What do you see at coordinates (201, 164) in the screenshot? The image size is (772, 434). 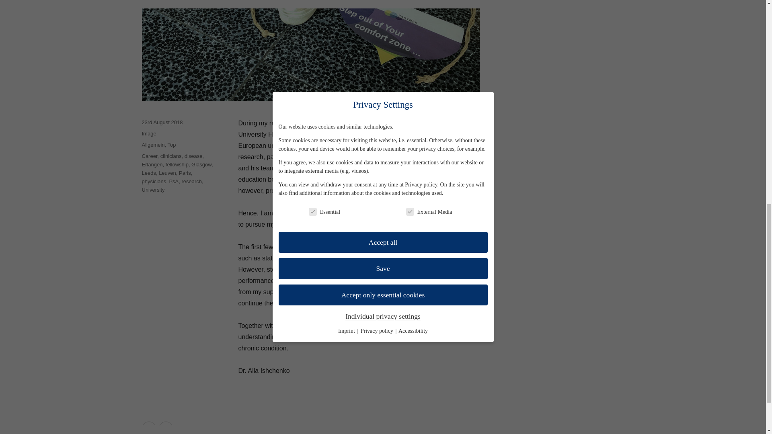 I see `Glasgow` at bounding box center [201, 164].